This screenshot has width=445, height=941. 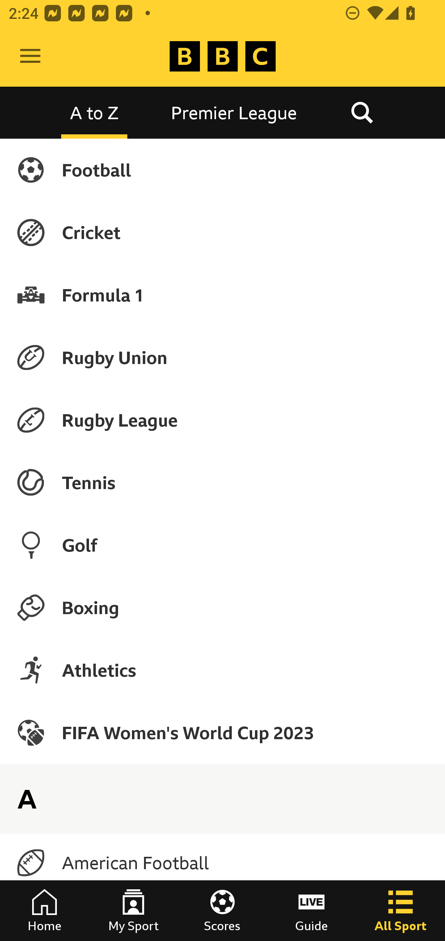 I want to click on Search, so click(x=362, y=112).